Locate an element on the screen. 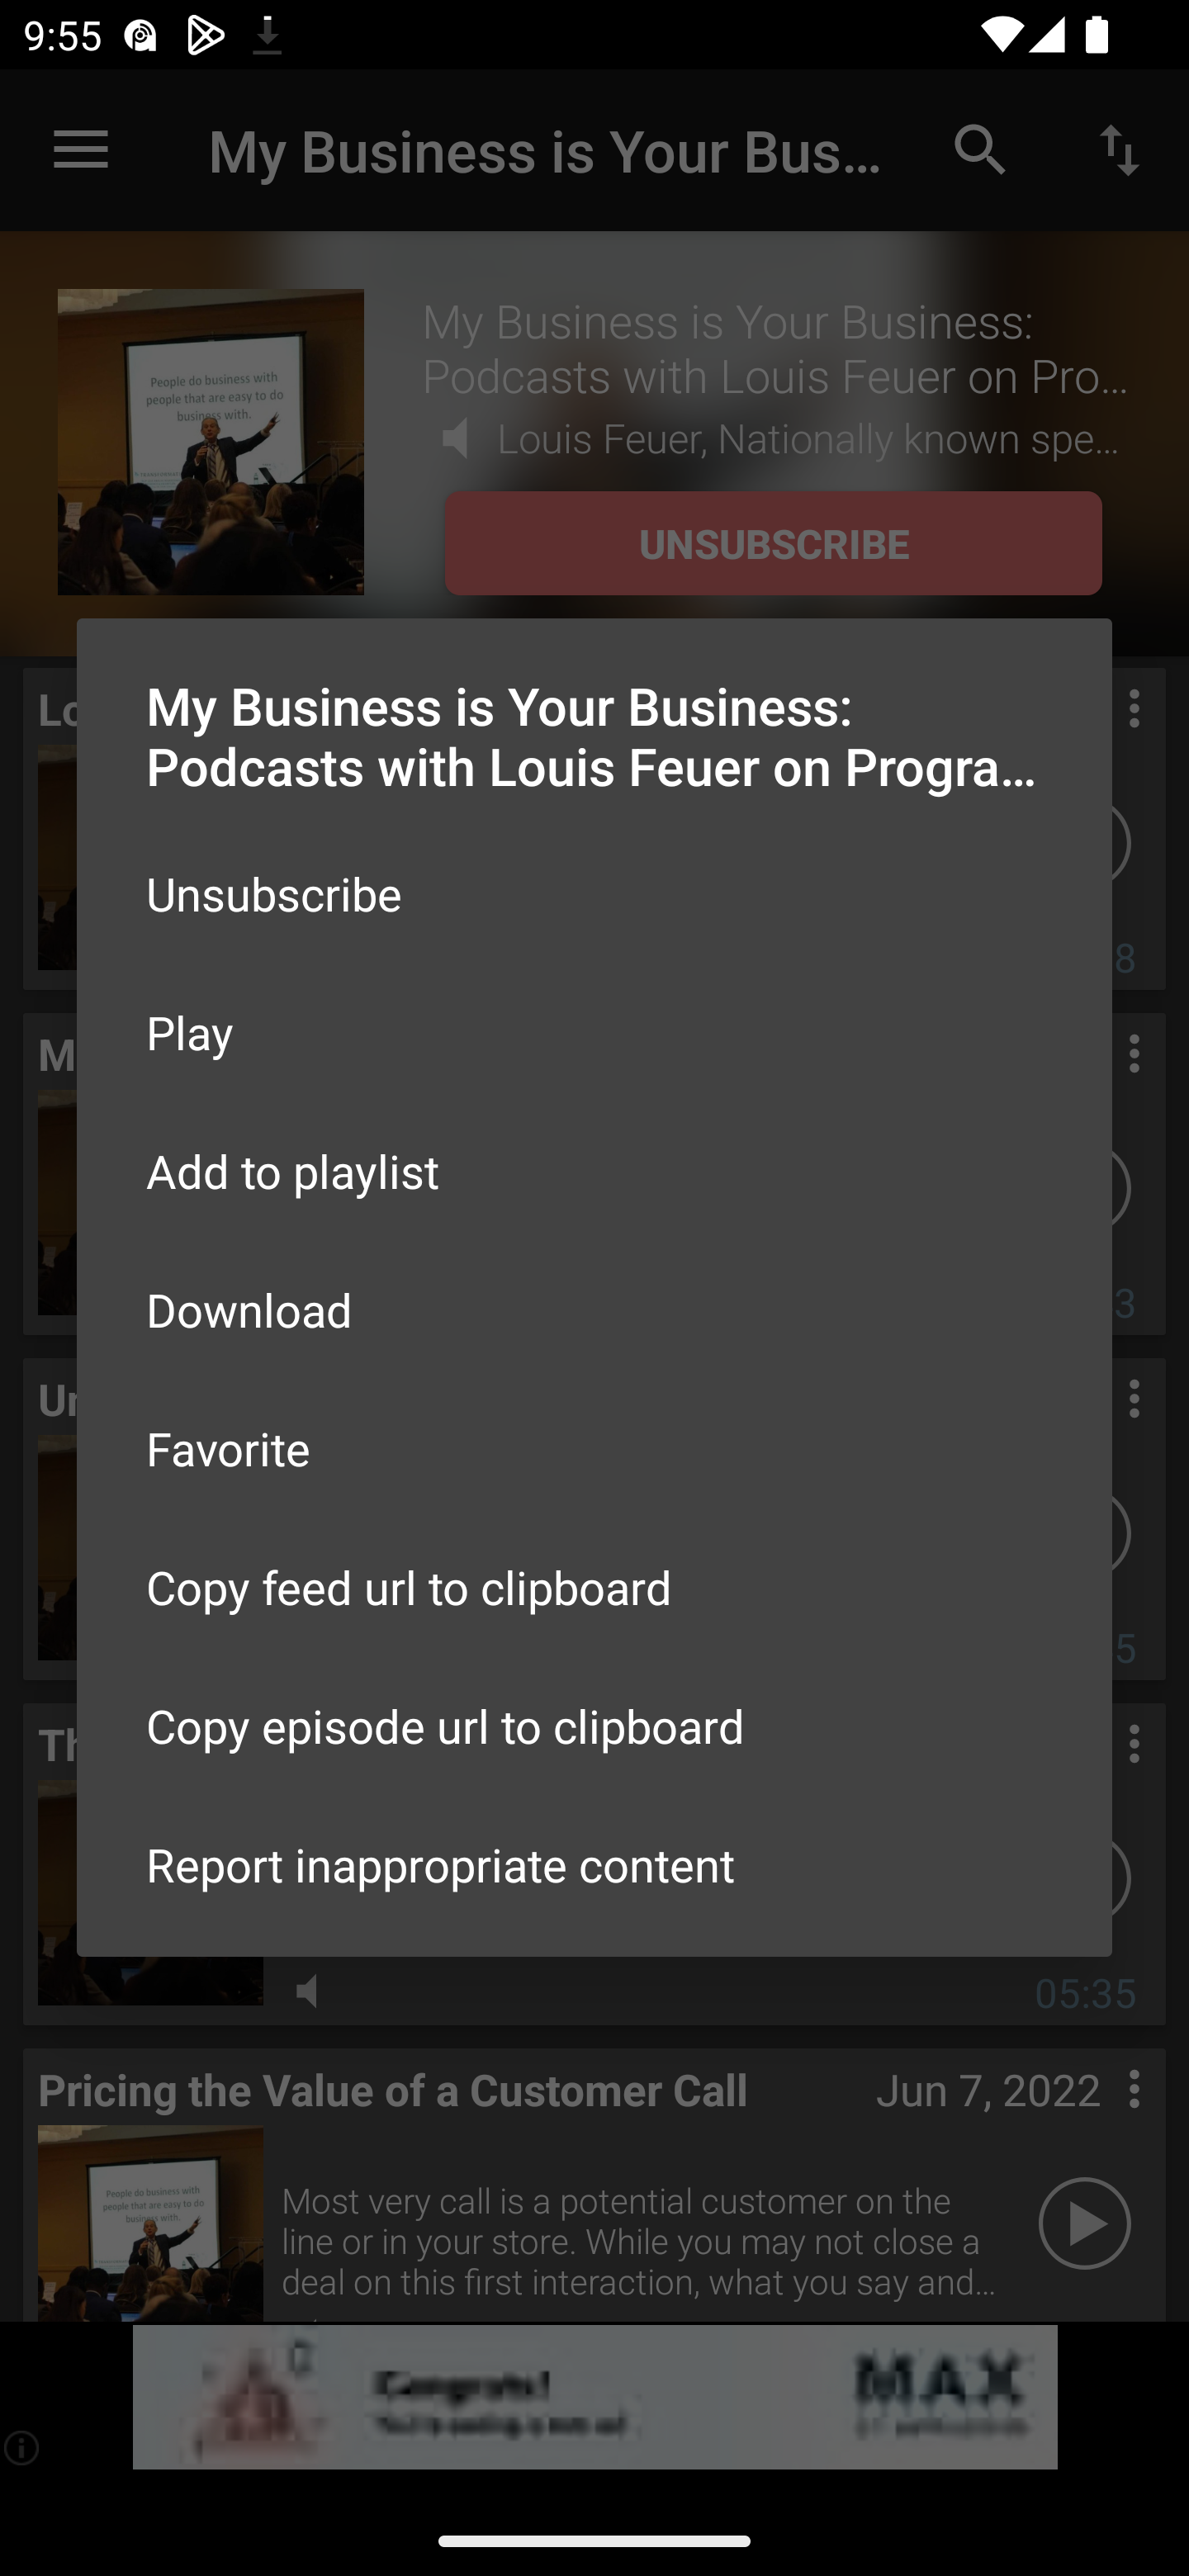 The width and height of the screenshot is (1189, 2576). Report inappropriate content is located at coordinates (594, 1864).